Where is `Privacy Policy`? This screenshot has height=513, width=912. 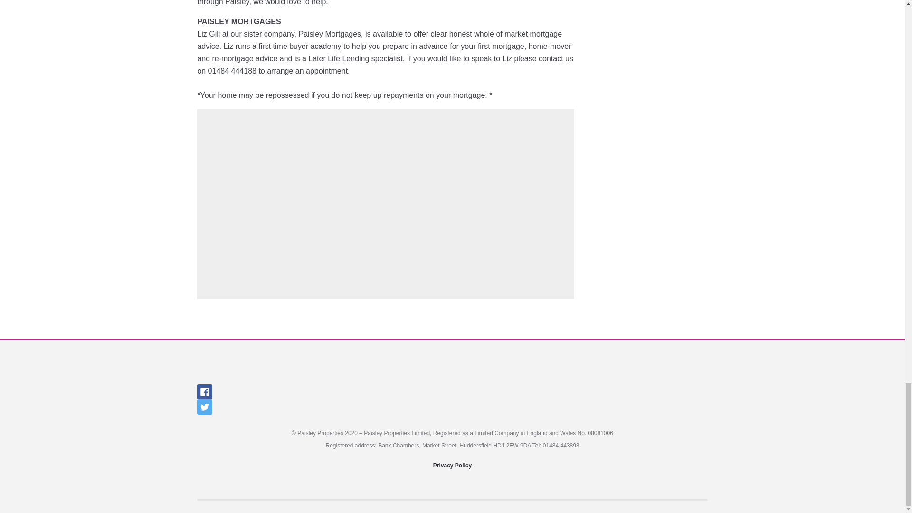 Privacy Policy is located at coordinates (452, 465).